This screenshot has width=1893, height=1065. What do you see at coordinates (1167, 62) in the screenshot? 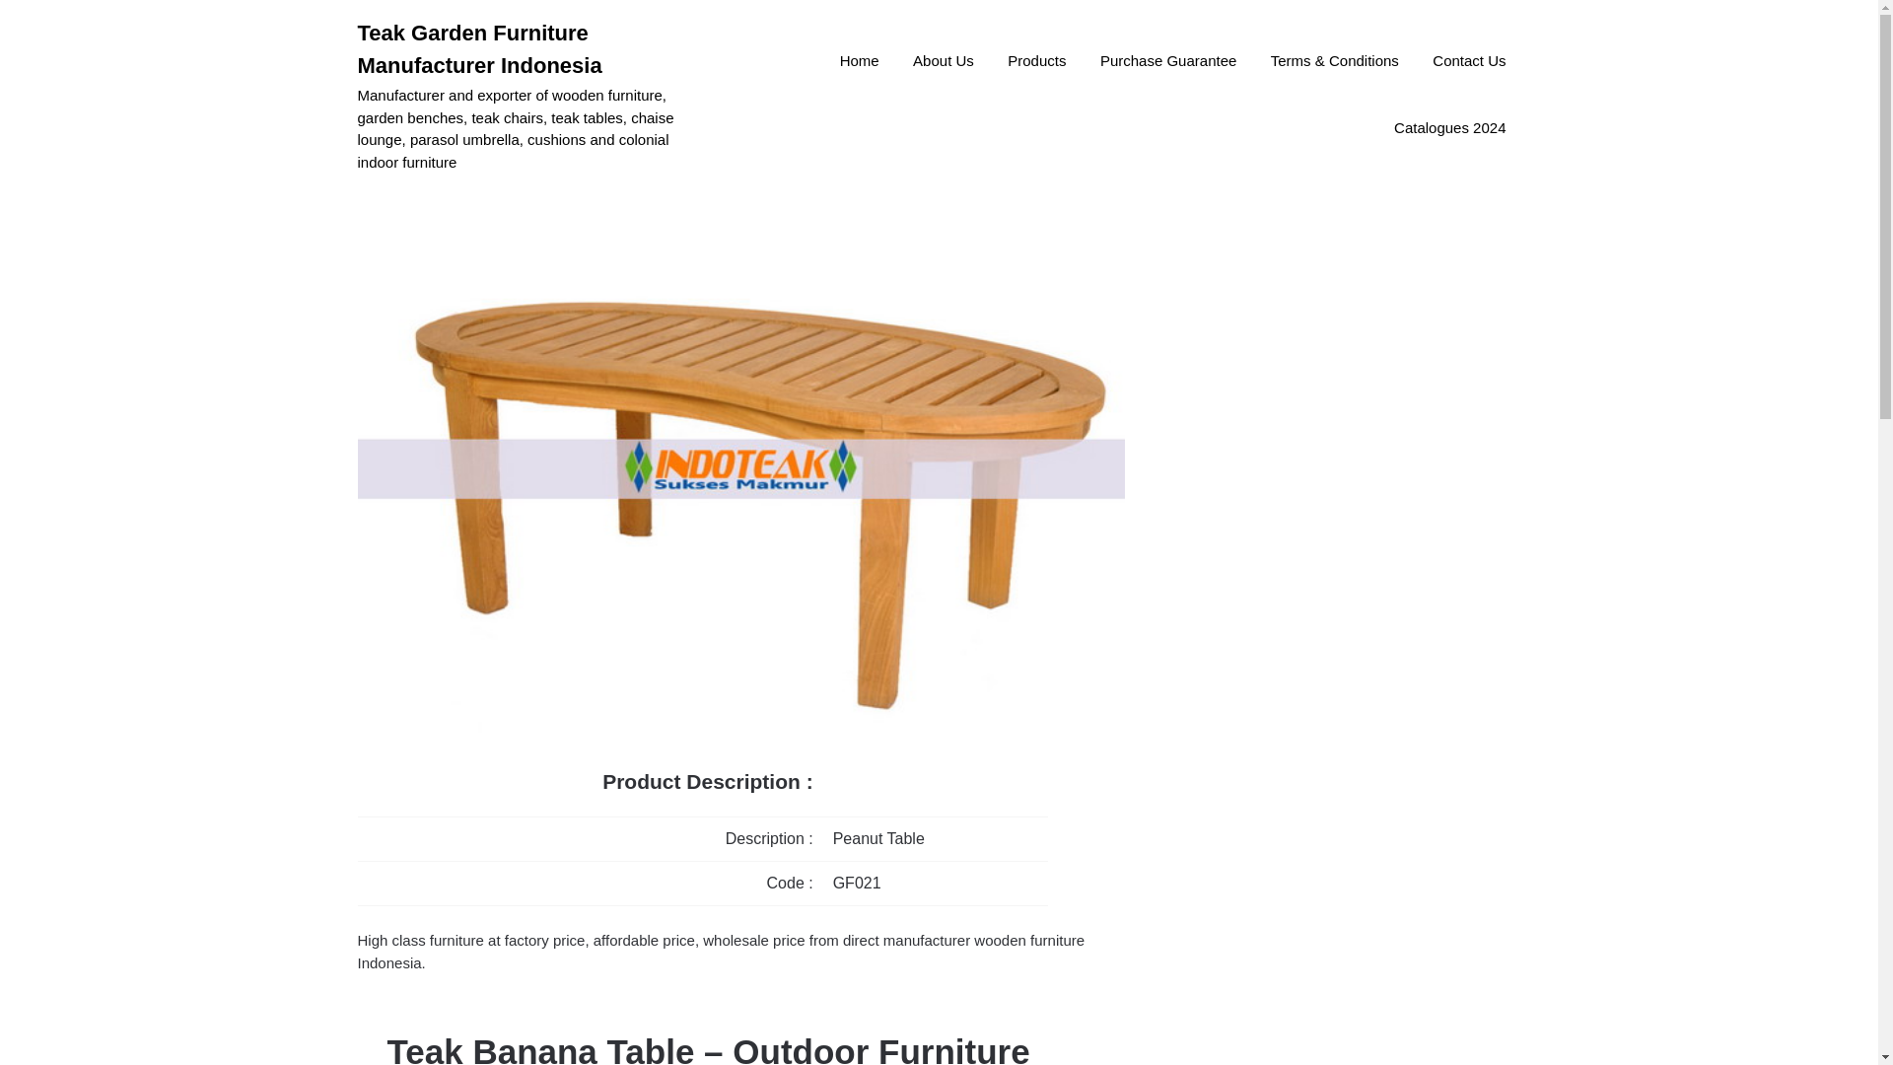
I see `Purchase Guarantee` at bounding box center [1167, 62].